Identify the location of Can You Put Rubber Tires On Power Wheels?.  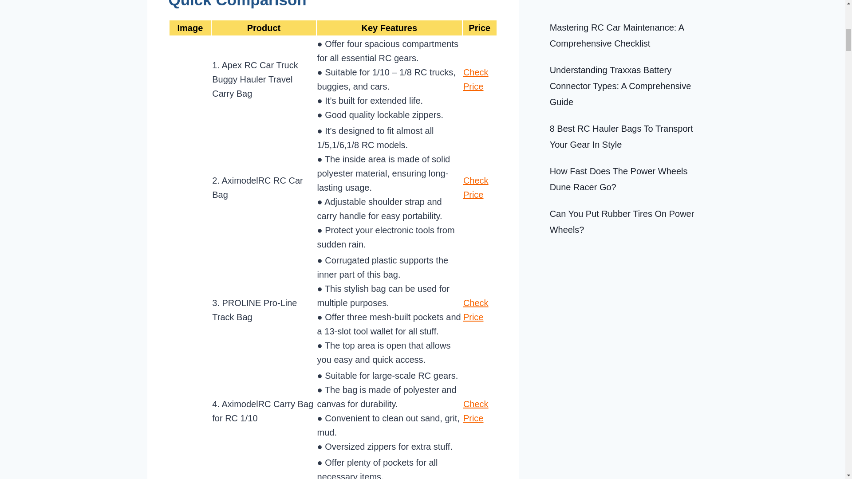
(622, 12).